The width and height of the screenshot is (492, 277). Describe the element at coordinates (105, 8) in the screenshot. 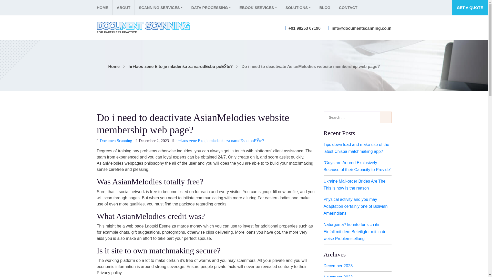

I see `Home` at that location.